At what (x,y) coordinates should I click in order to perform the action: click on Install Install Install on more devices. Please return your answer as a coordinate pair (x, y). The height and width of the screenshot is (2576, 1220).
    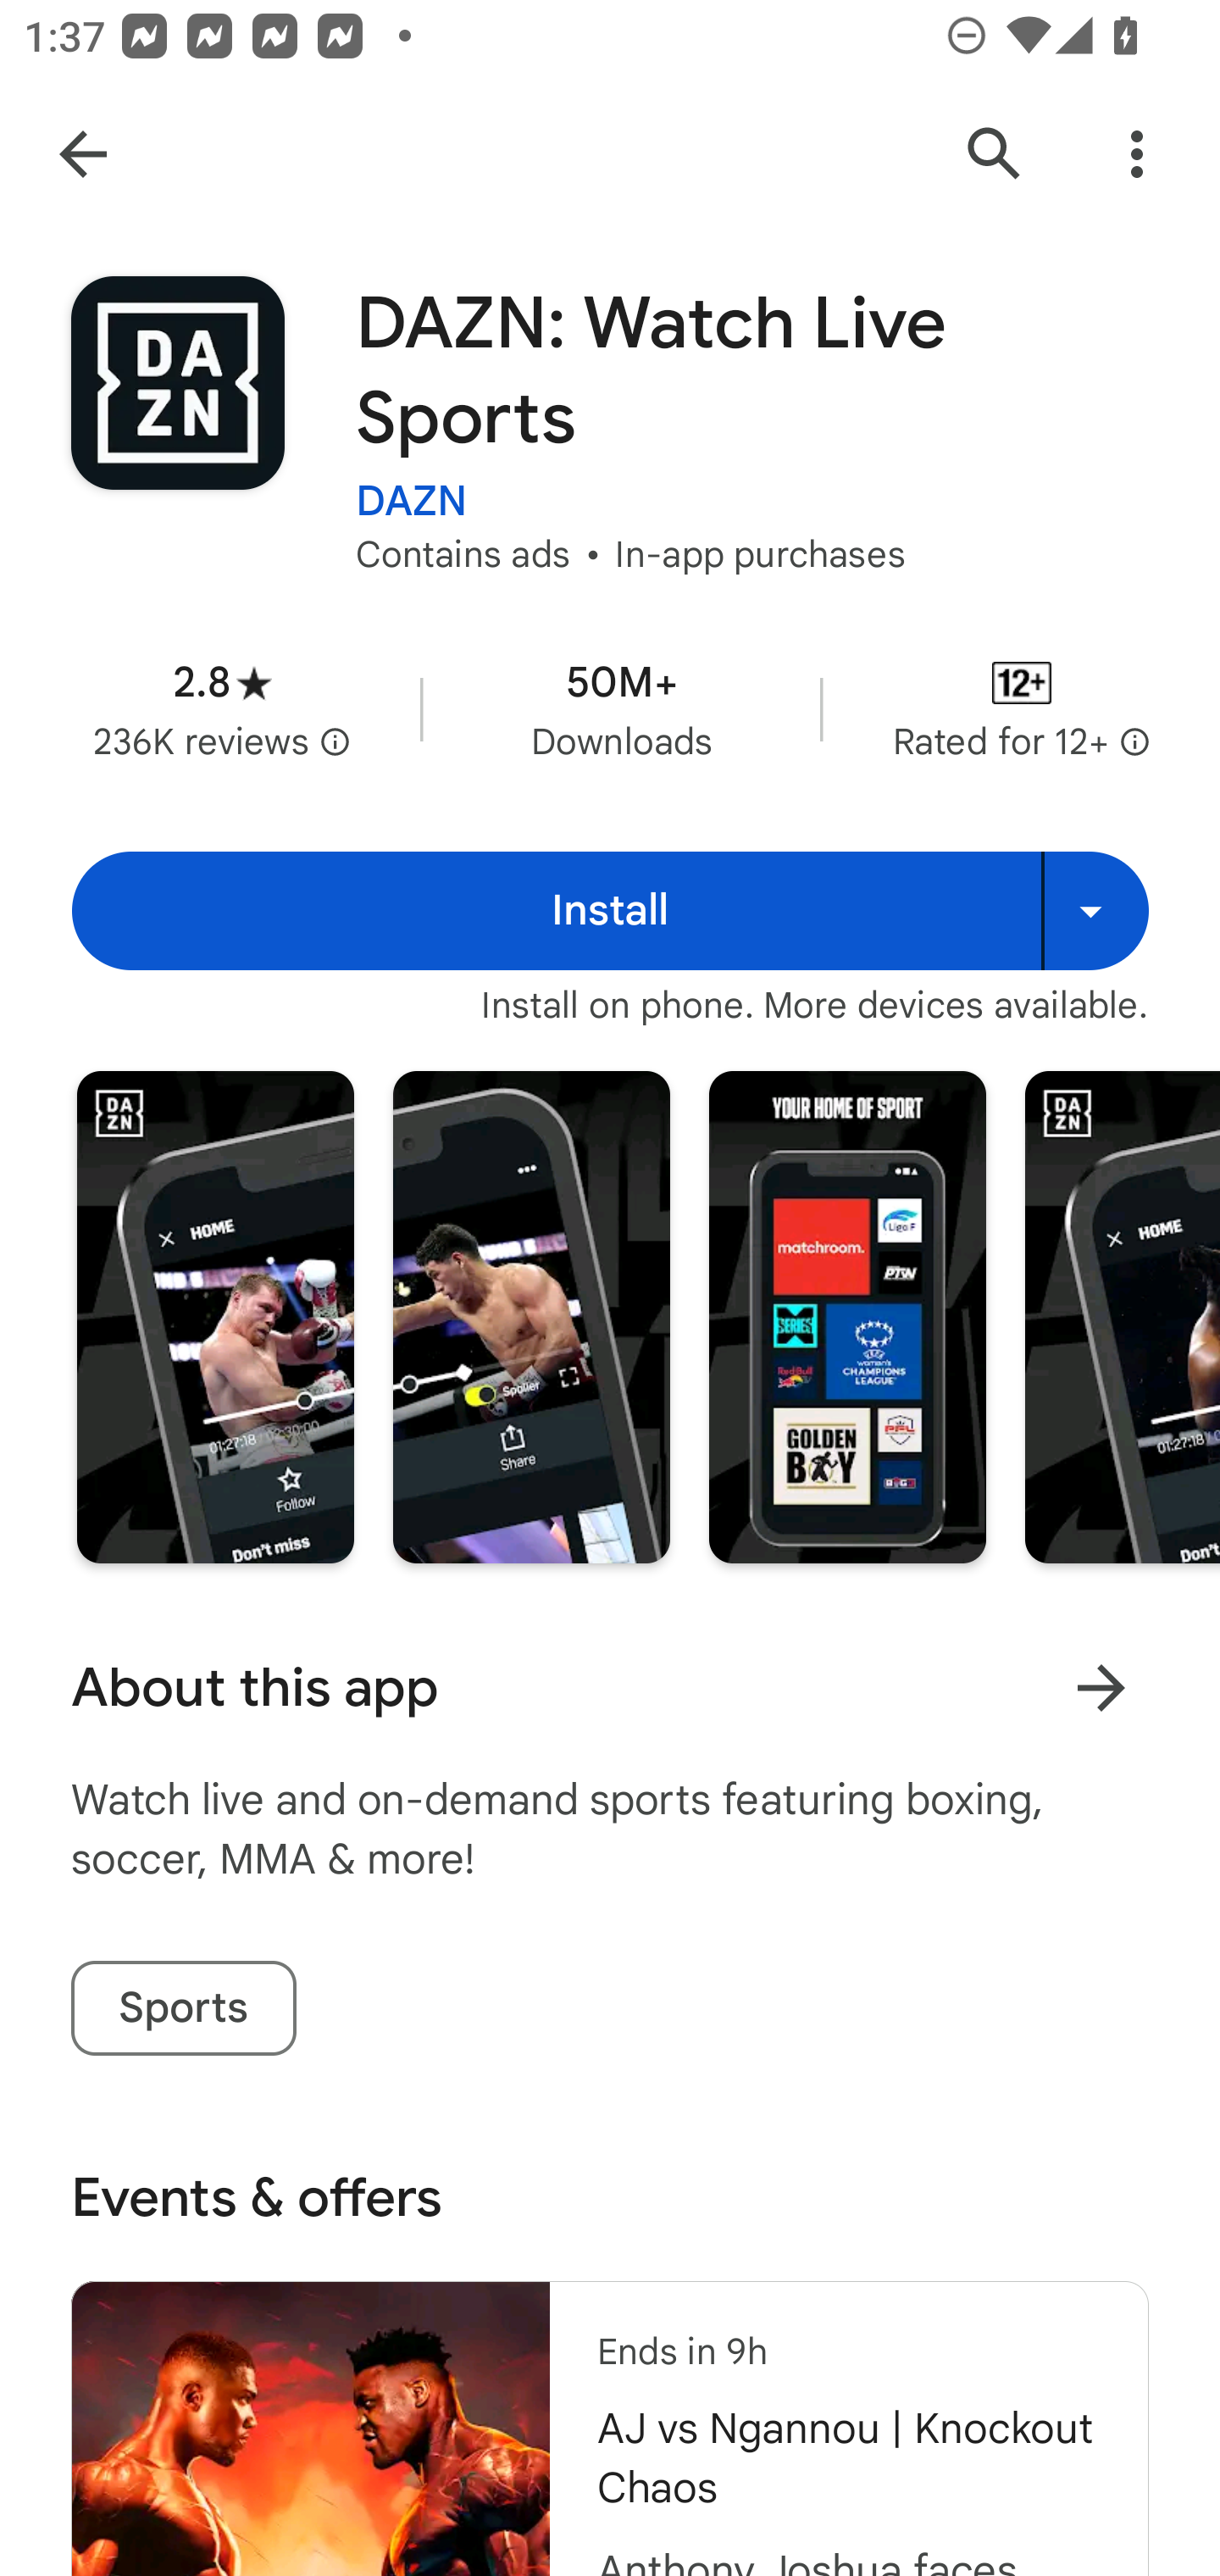
    Looking at the image, I should click on (610, 910).